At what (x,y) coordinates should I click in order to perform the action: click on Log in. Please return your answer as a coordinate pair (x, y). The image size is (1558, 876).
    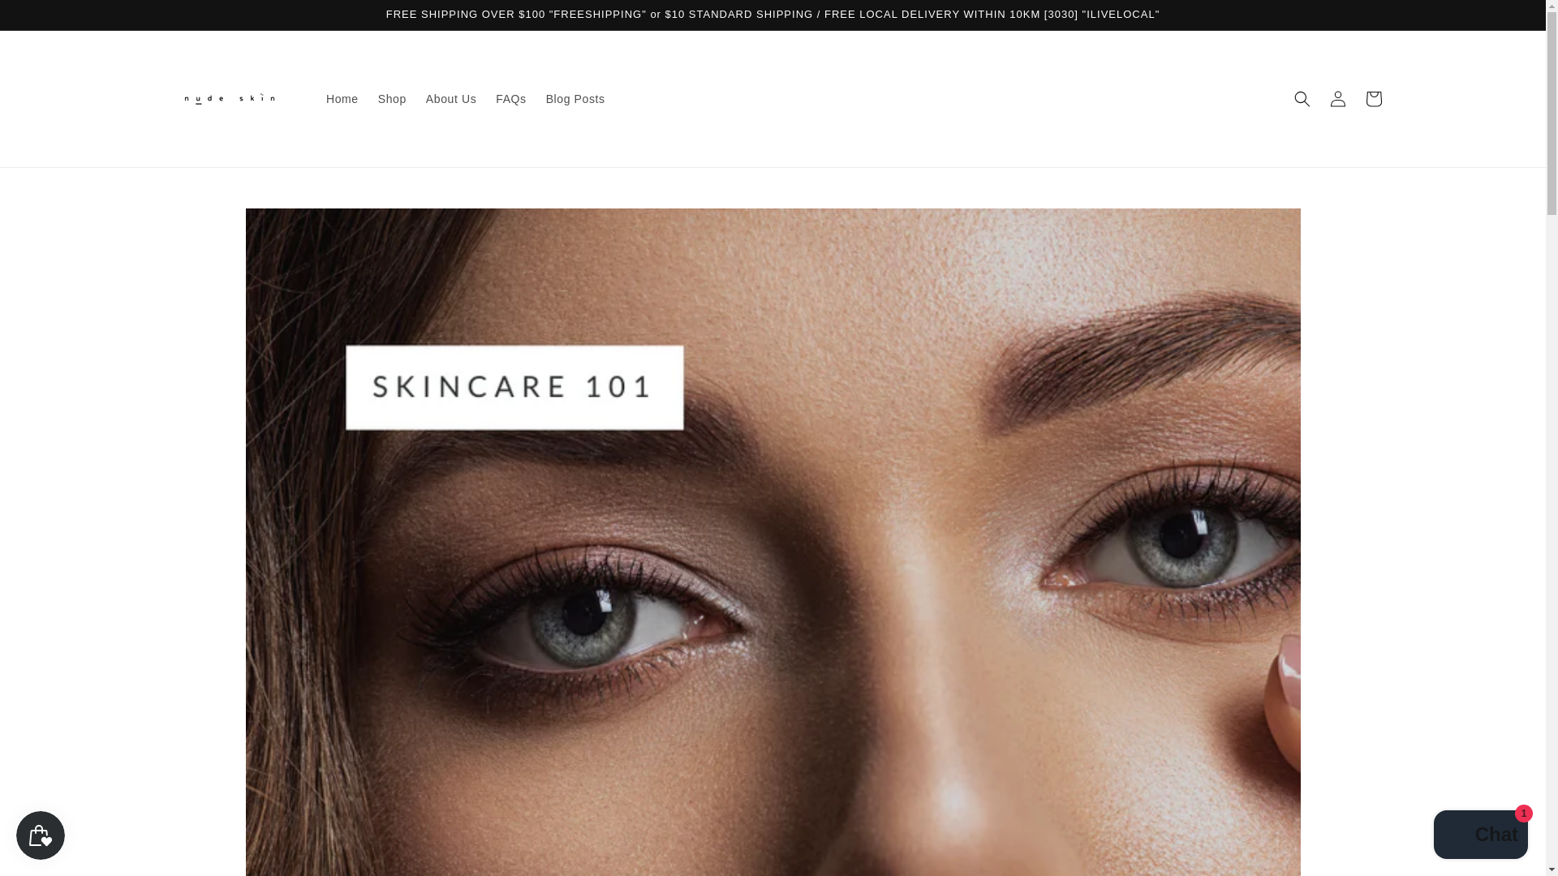
    Looking at the image, I should click on (1337, 99).